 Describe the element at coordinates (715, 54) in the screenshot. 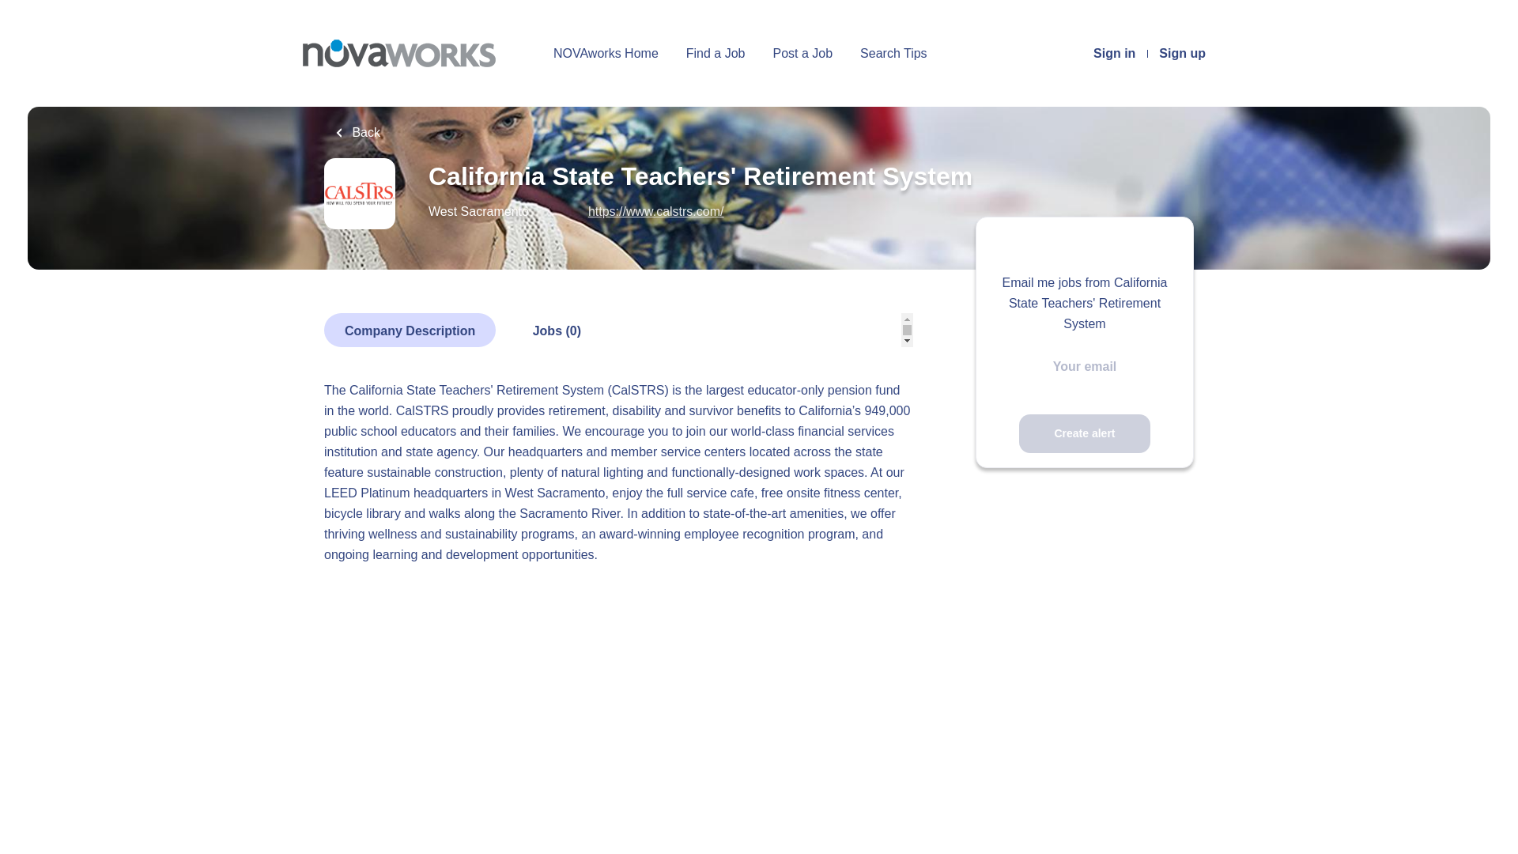

I see `Find a Job` at that location.